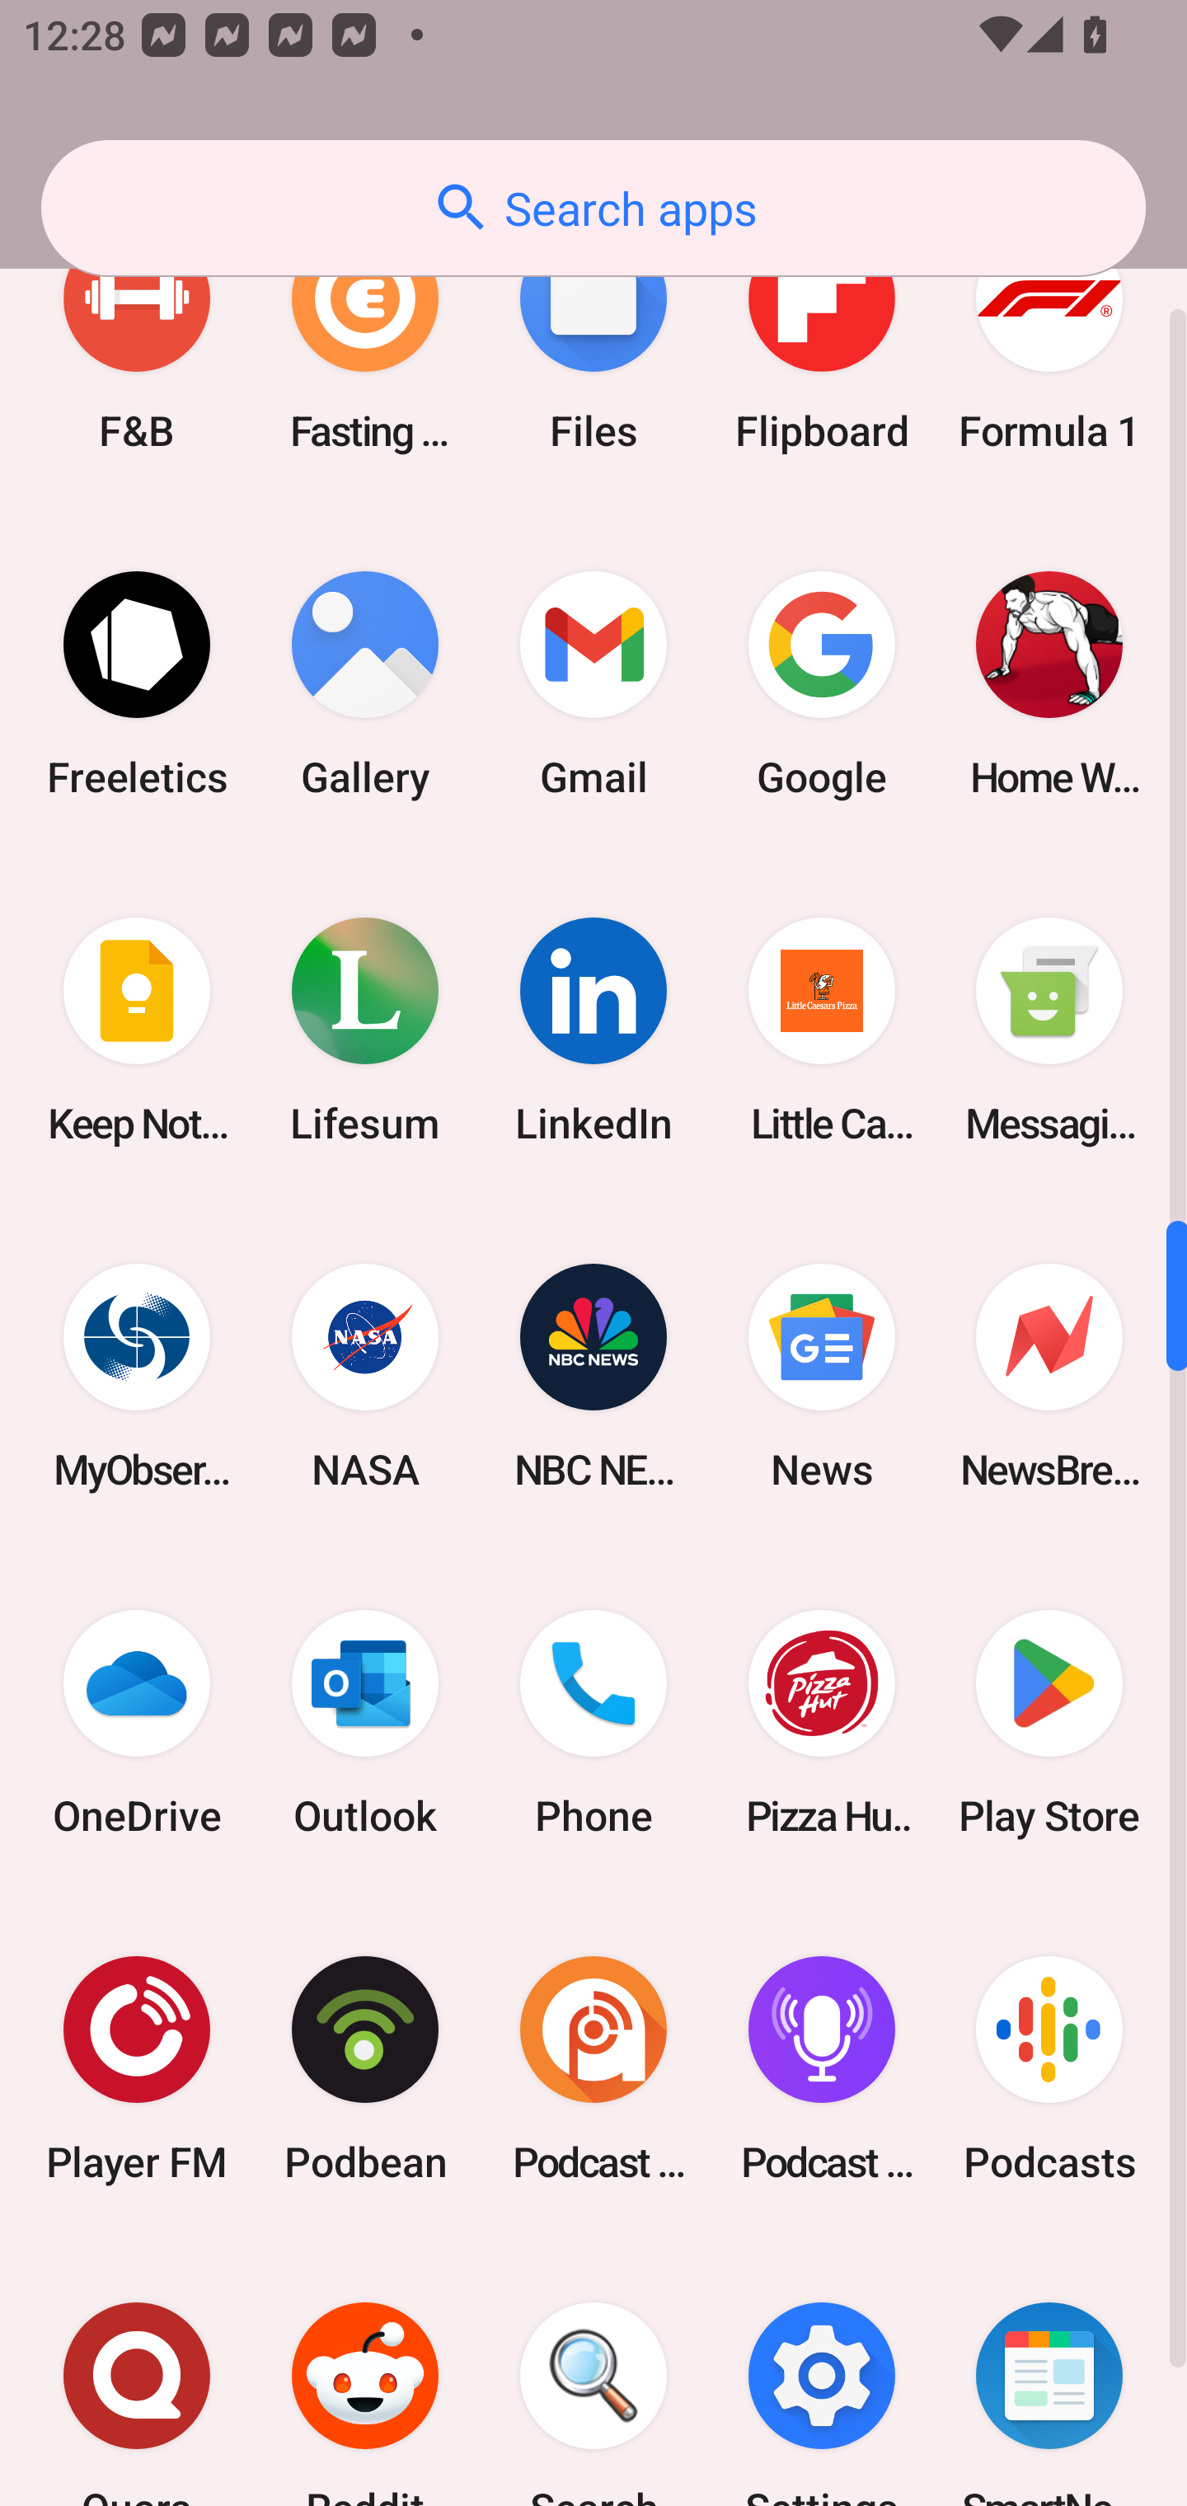 This screenshot has width=1187, height=2506. What do you see at coordinates (365, 338) in the screenshot?
I see `Fasting Coach` at bounding box center [365, 338].